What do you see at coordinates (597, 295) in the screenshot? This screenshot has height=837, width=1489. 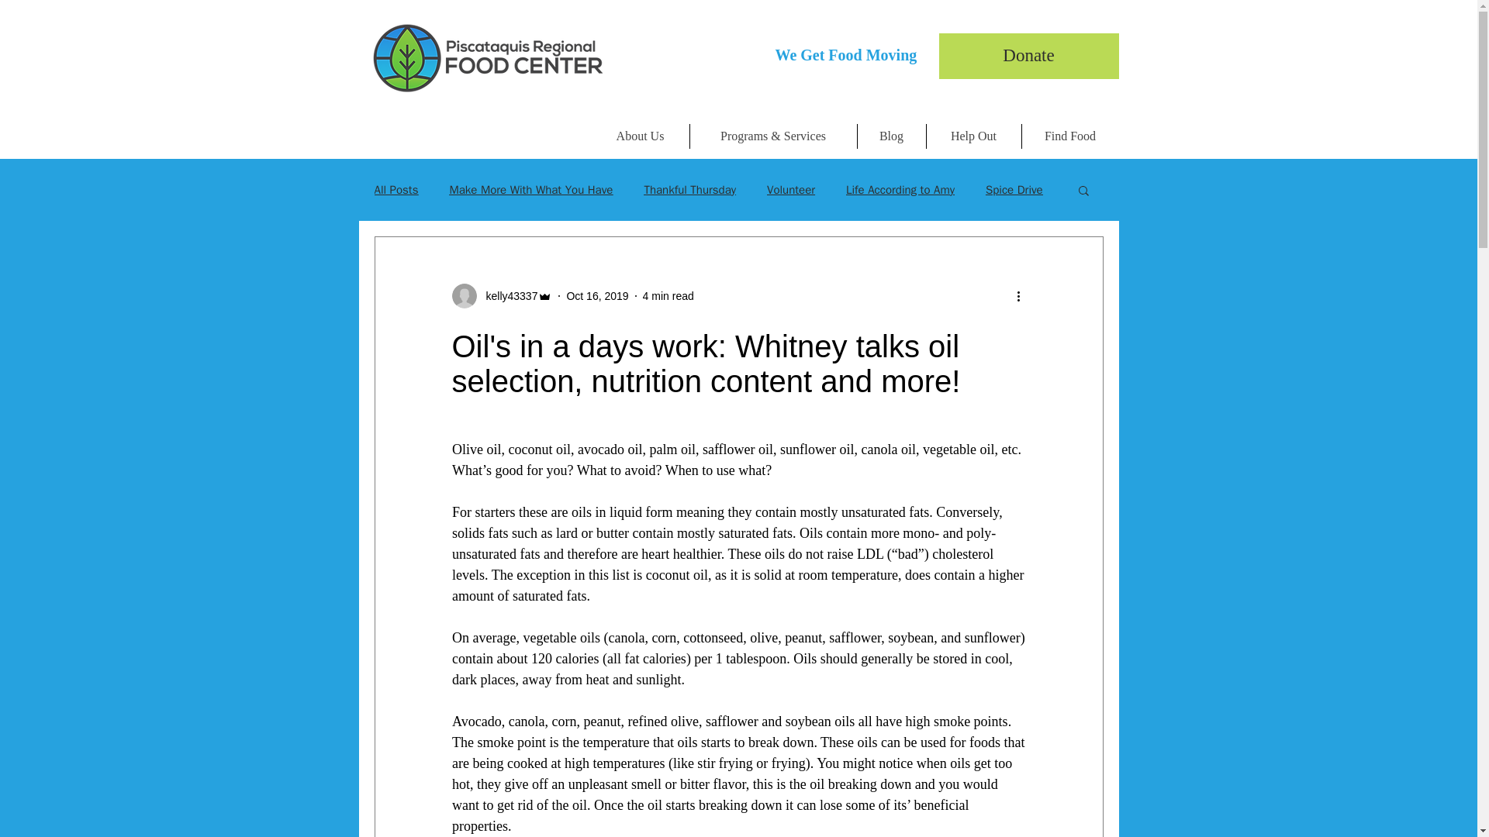 I see `Oct 16, 2019` at bounding box center [597, 295].